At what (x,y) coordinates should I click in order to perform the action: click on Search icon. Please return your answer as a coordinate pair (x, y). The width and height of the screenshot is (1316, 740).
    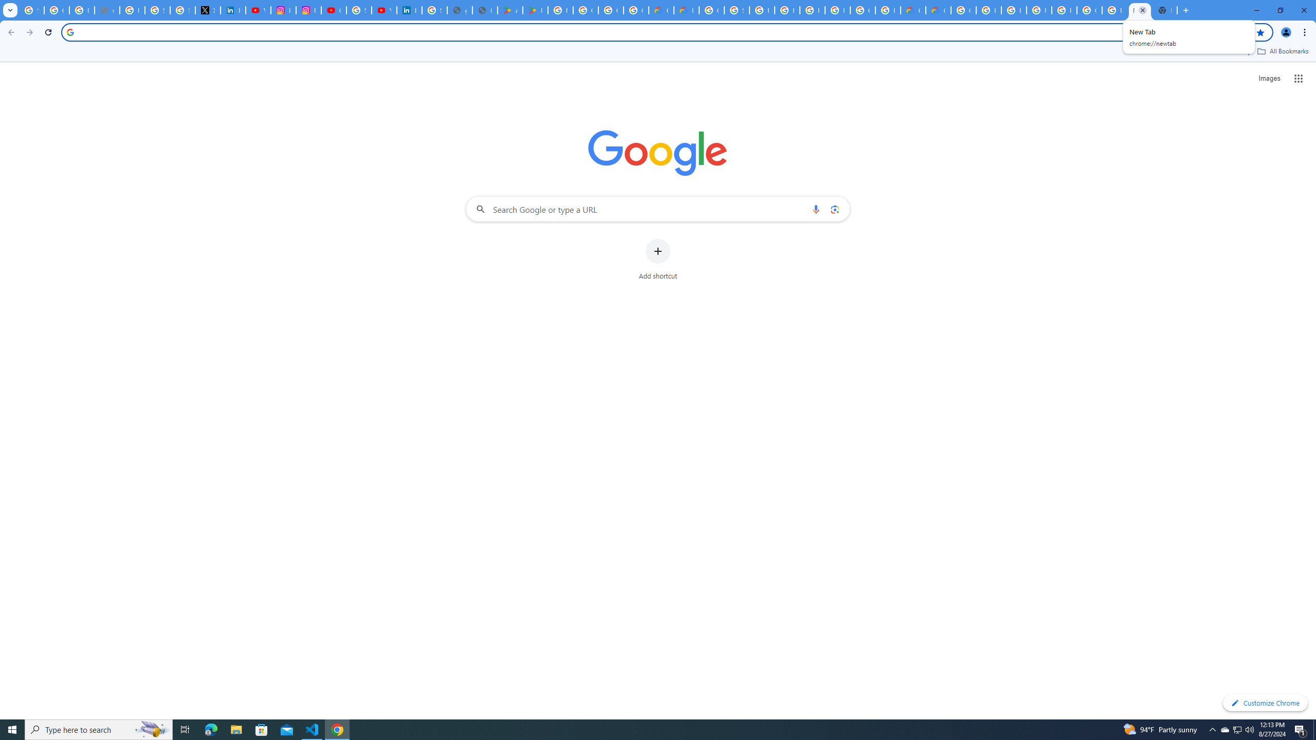
    Looking at the image, I should click on (70, 32).